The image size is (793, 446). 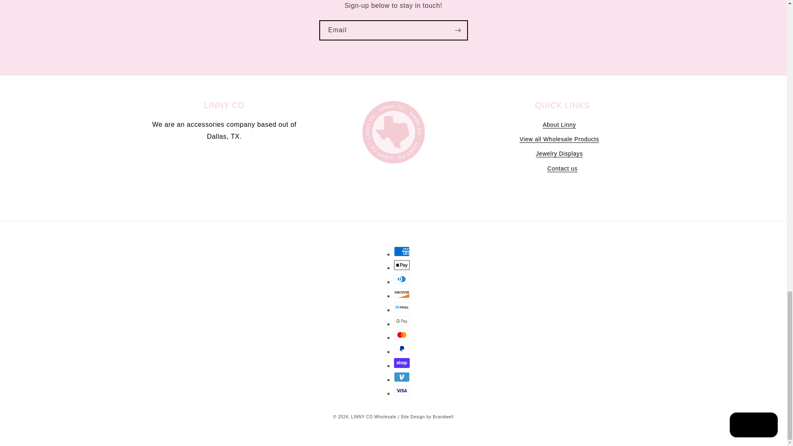 What do you see at coordinates (402, 279) in the screenshot?
I see `Diners Club` at bounding box center [402, 279].